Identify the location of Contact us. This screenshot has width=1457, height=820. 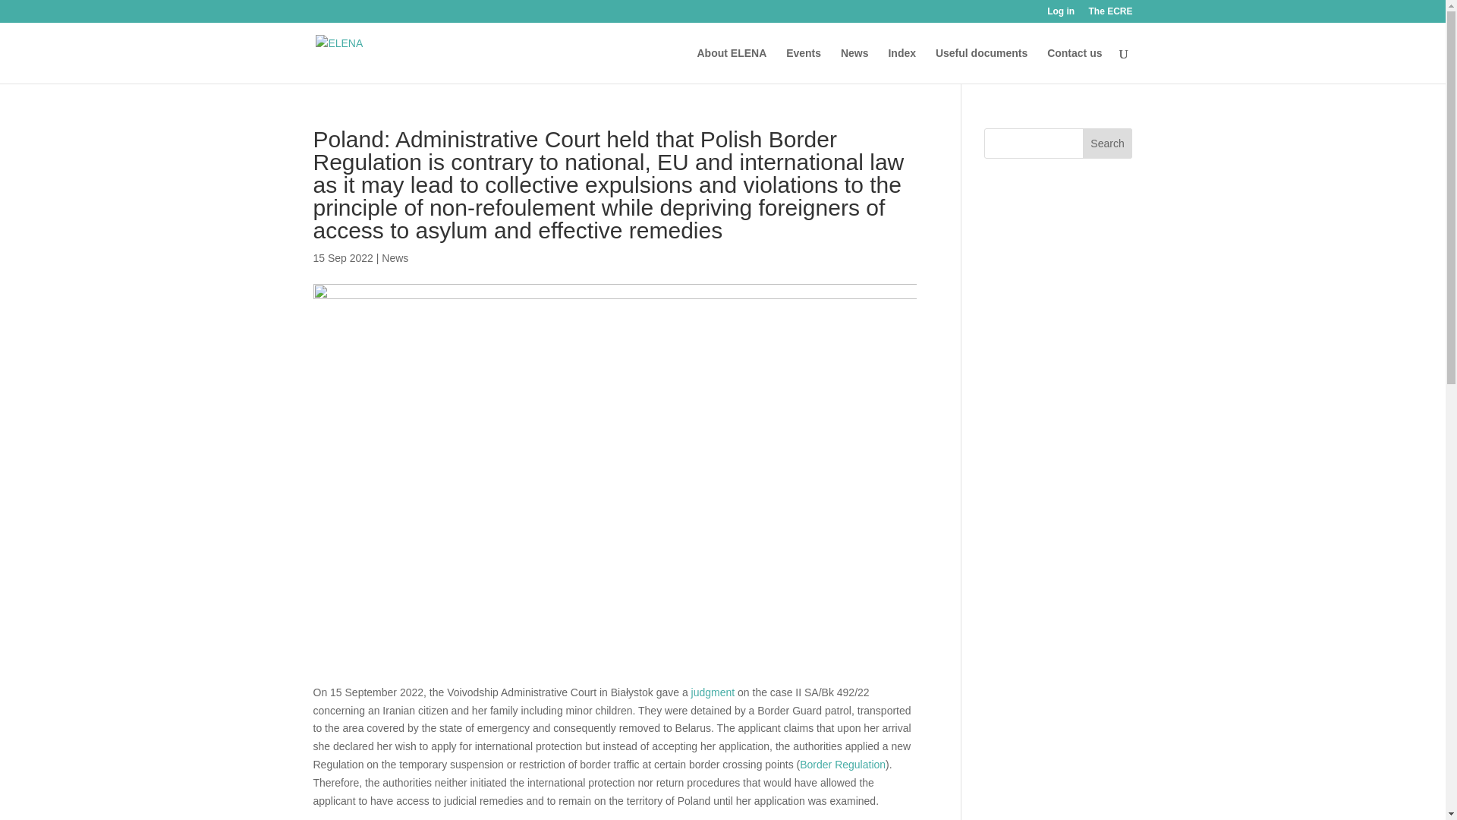
(1075, 65).